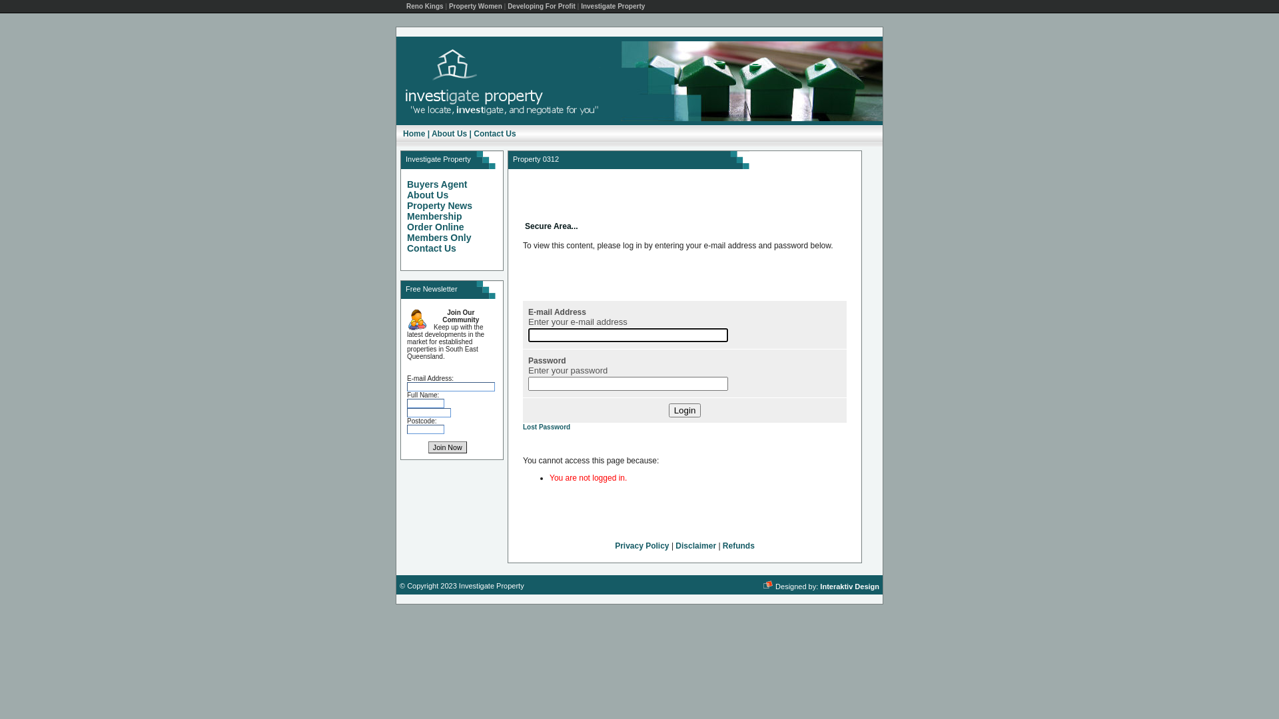 Image resolution: width=1279 pixels, height=719 pixels. I want to click on Members Only, so click(439, 238).